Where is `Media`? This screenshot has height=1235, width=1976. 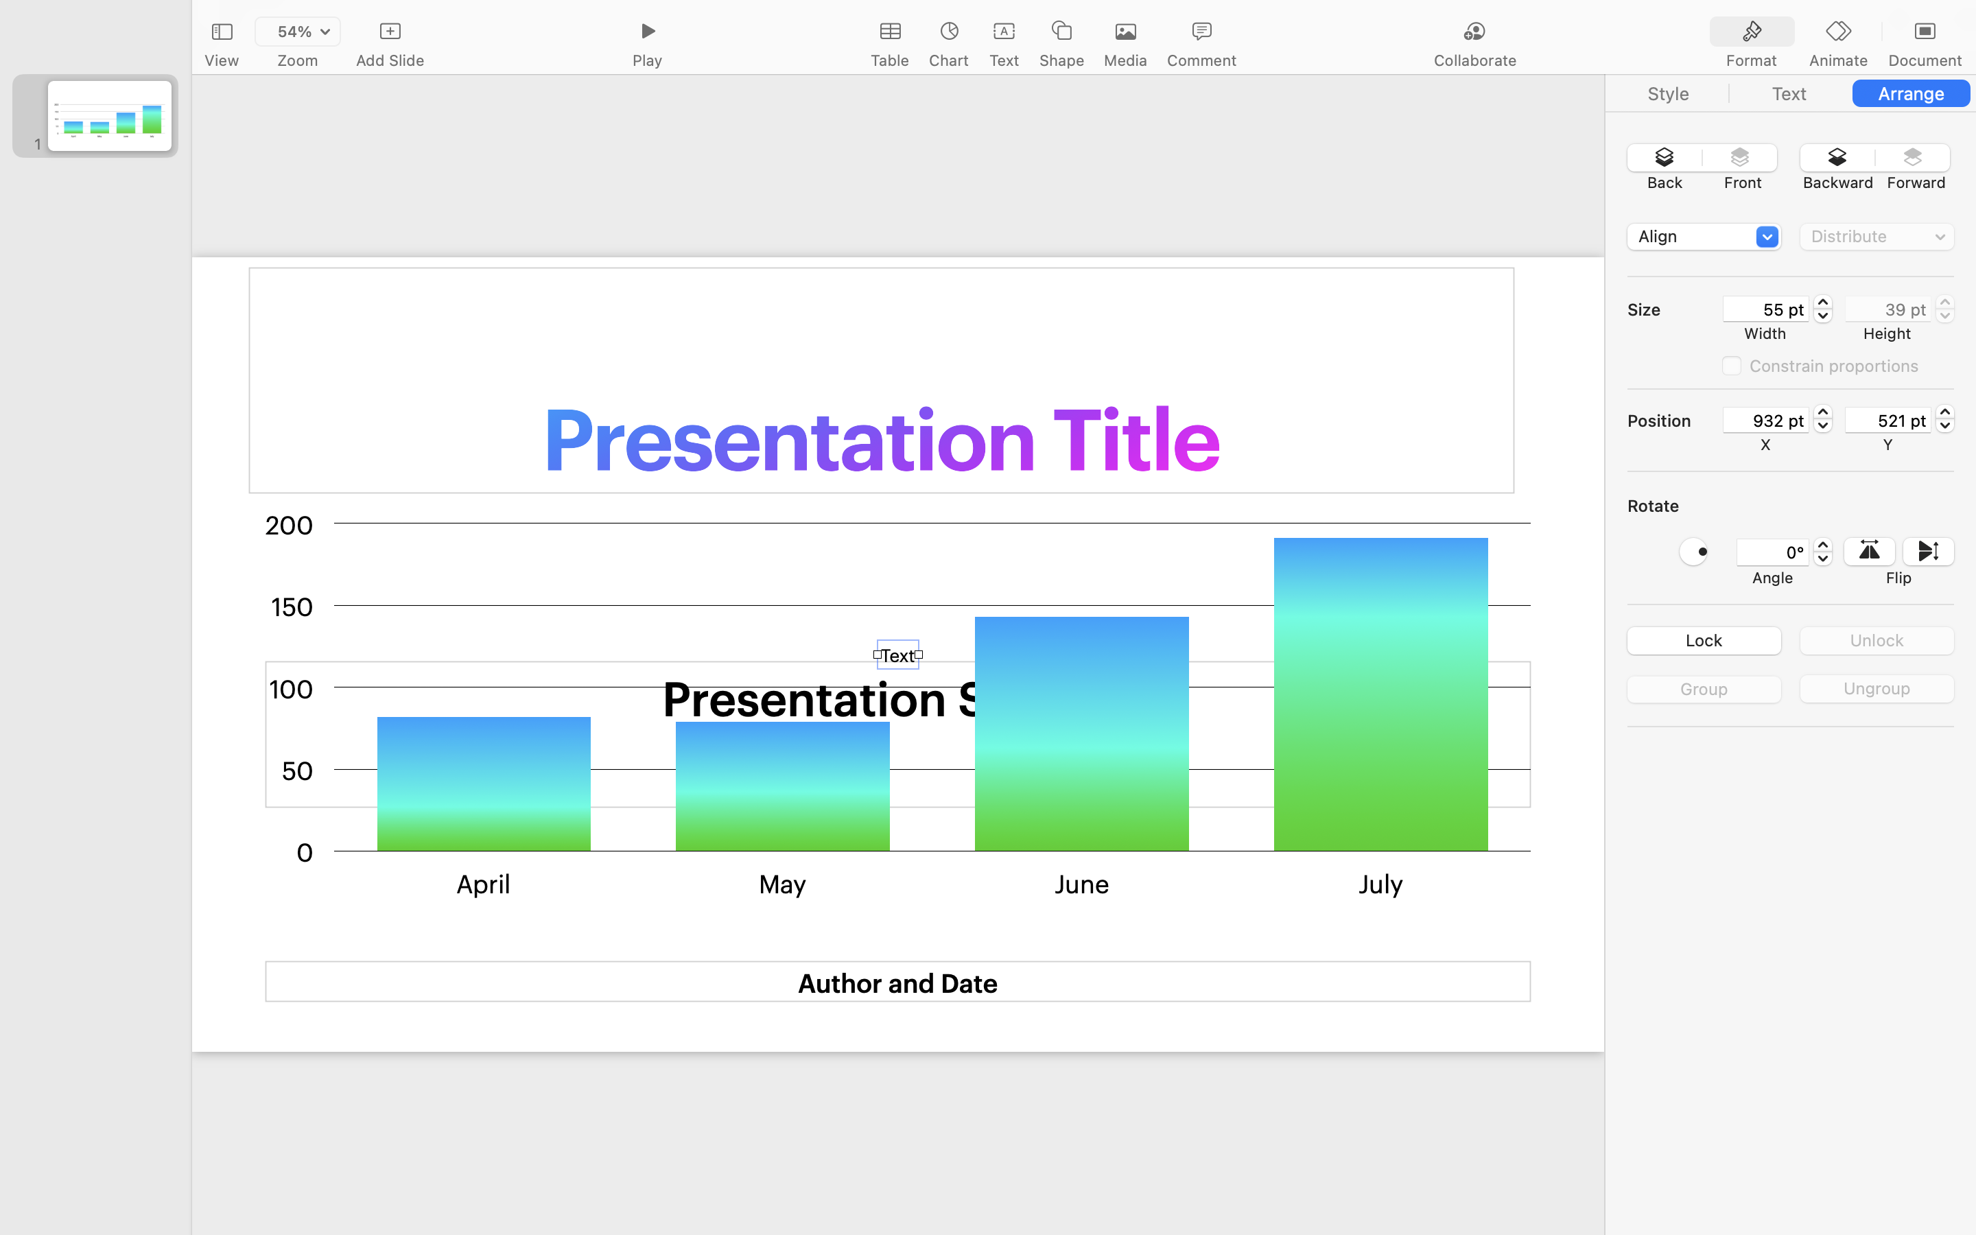 Media is located at coordinates (1125, 60).